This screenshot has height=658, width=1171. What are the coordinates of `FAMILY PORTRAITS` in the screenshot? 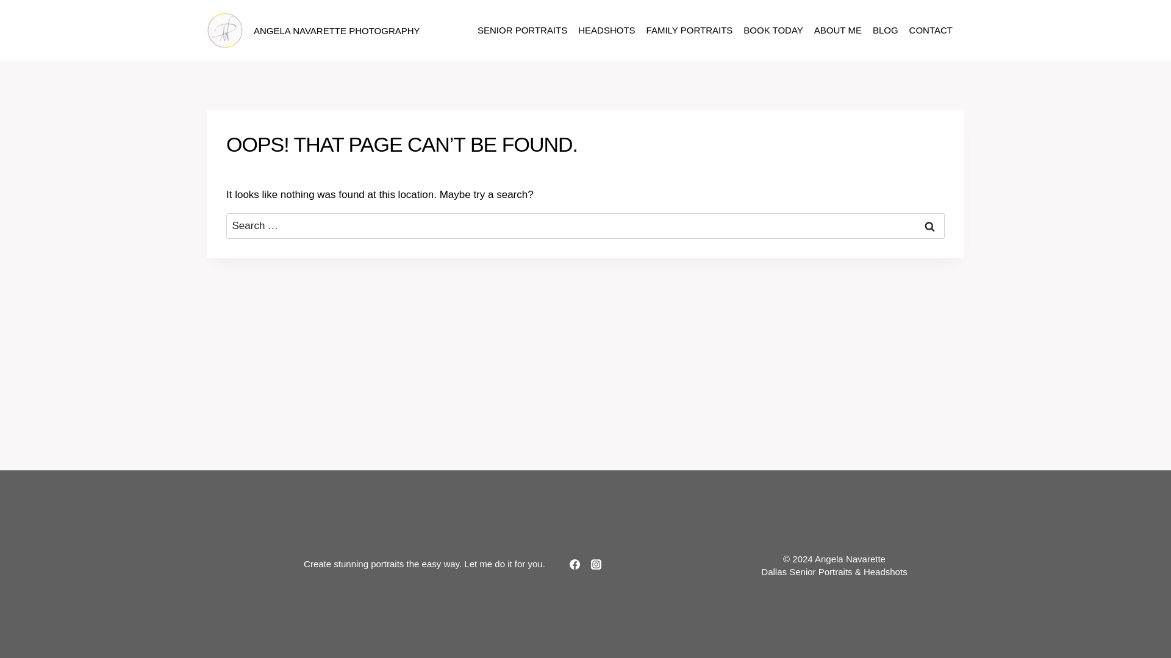 It's located at (689, 30).